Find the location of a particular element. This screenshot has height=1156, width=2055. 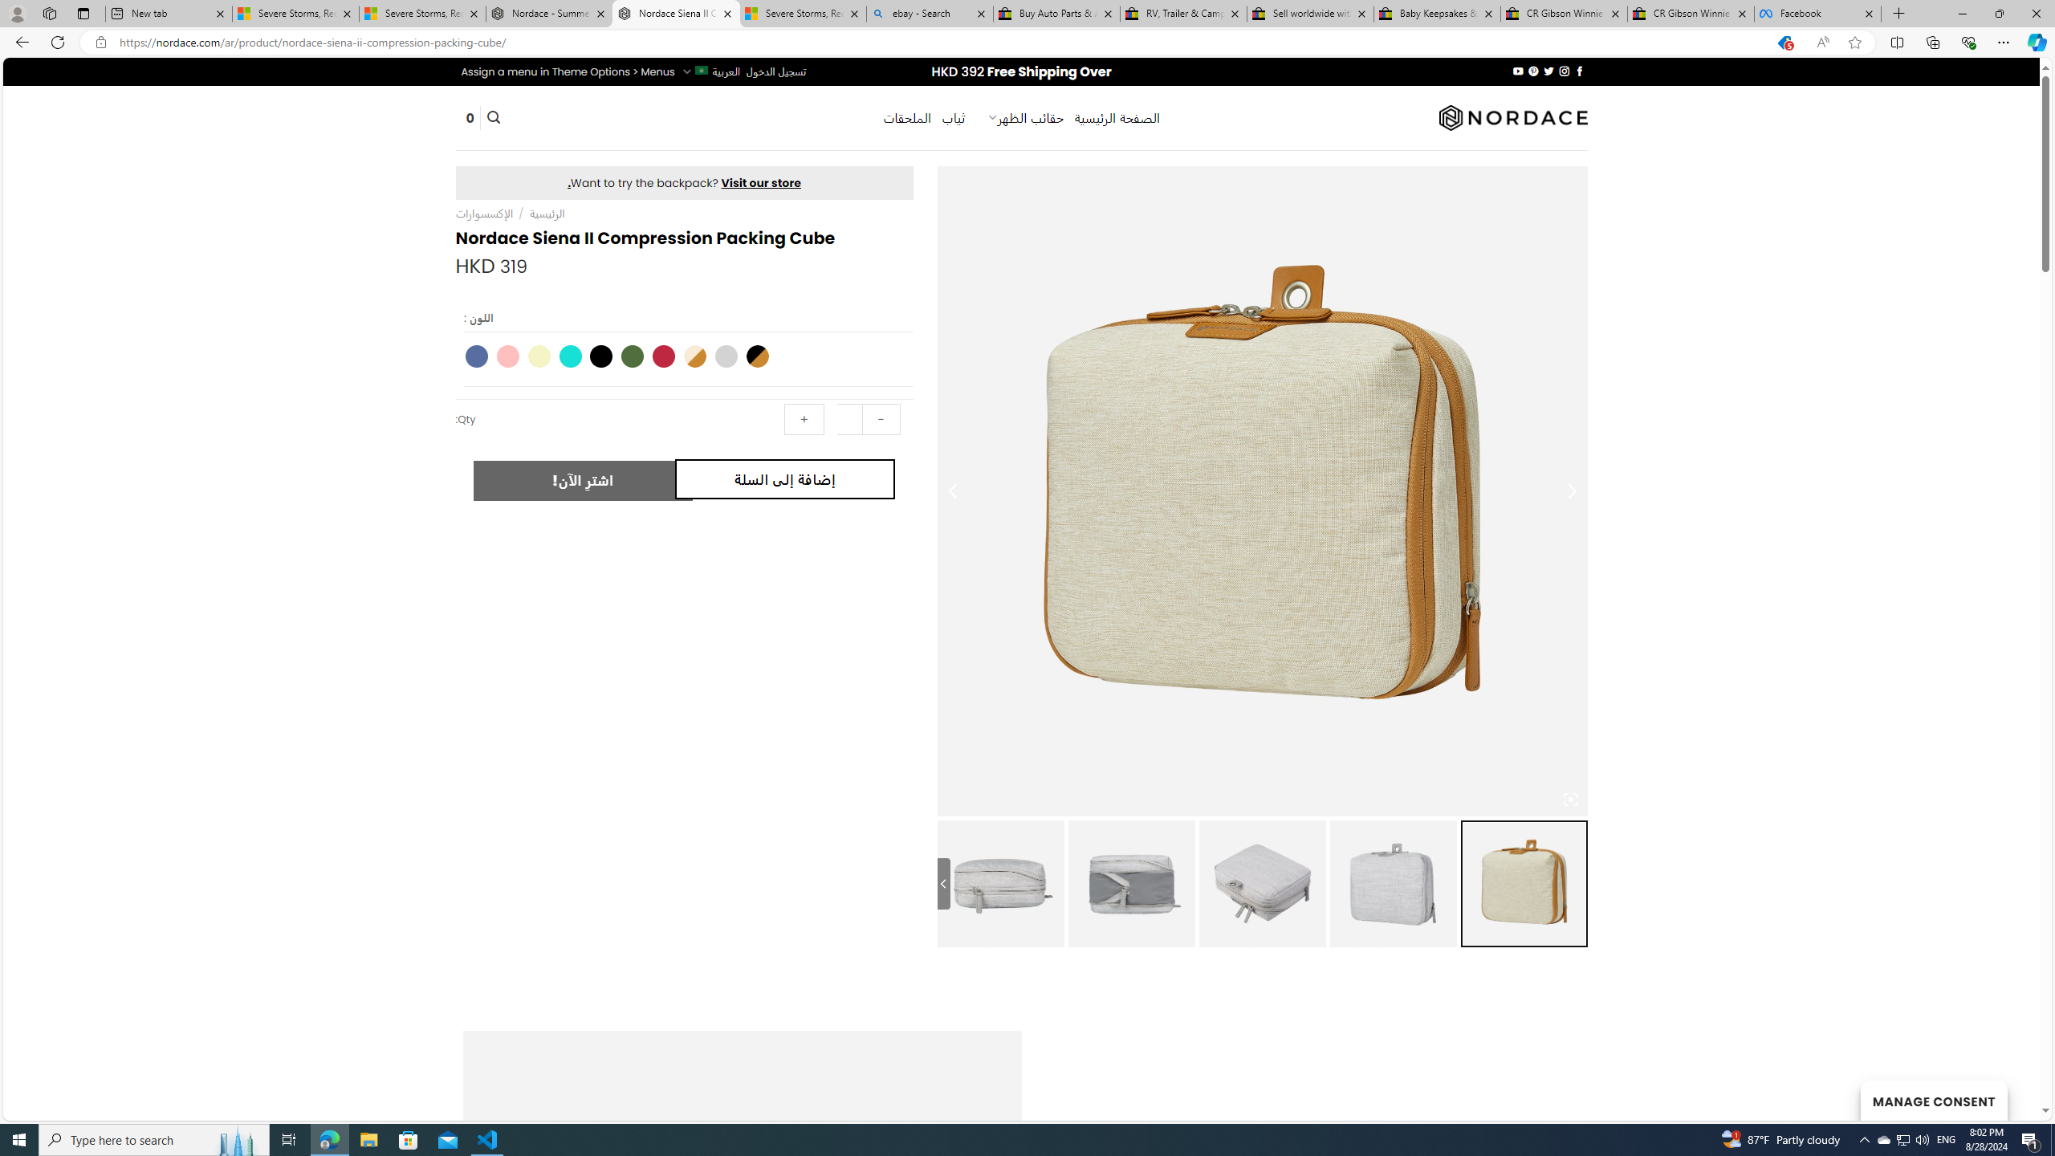

Minimize is located at coordinates (1962, 14).